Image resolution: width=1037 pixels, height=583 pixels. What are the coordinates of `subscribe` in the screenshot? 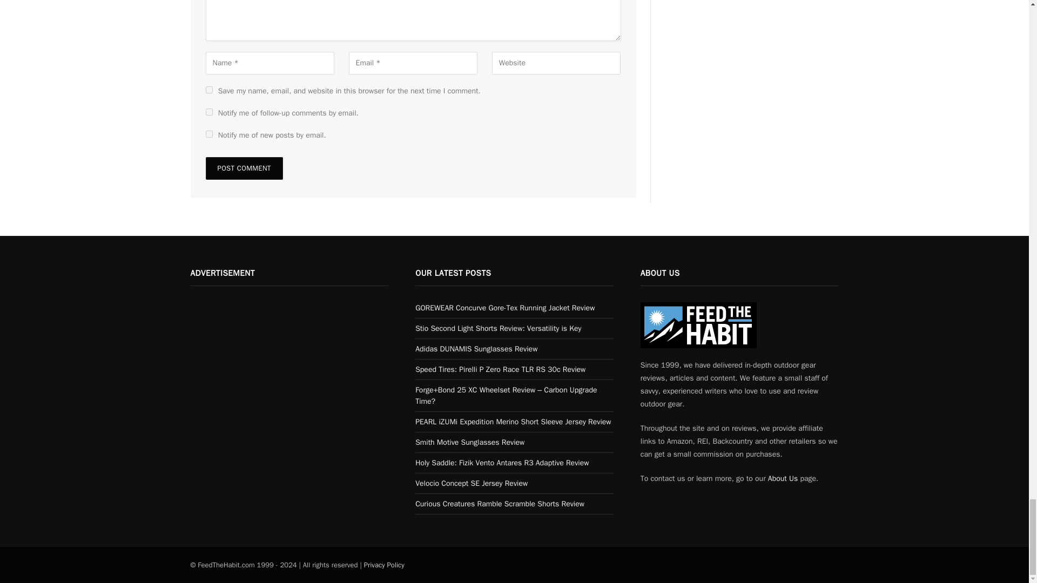 It's located at (208, 134).